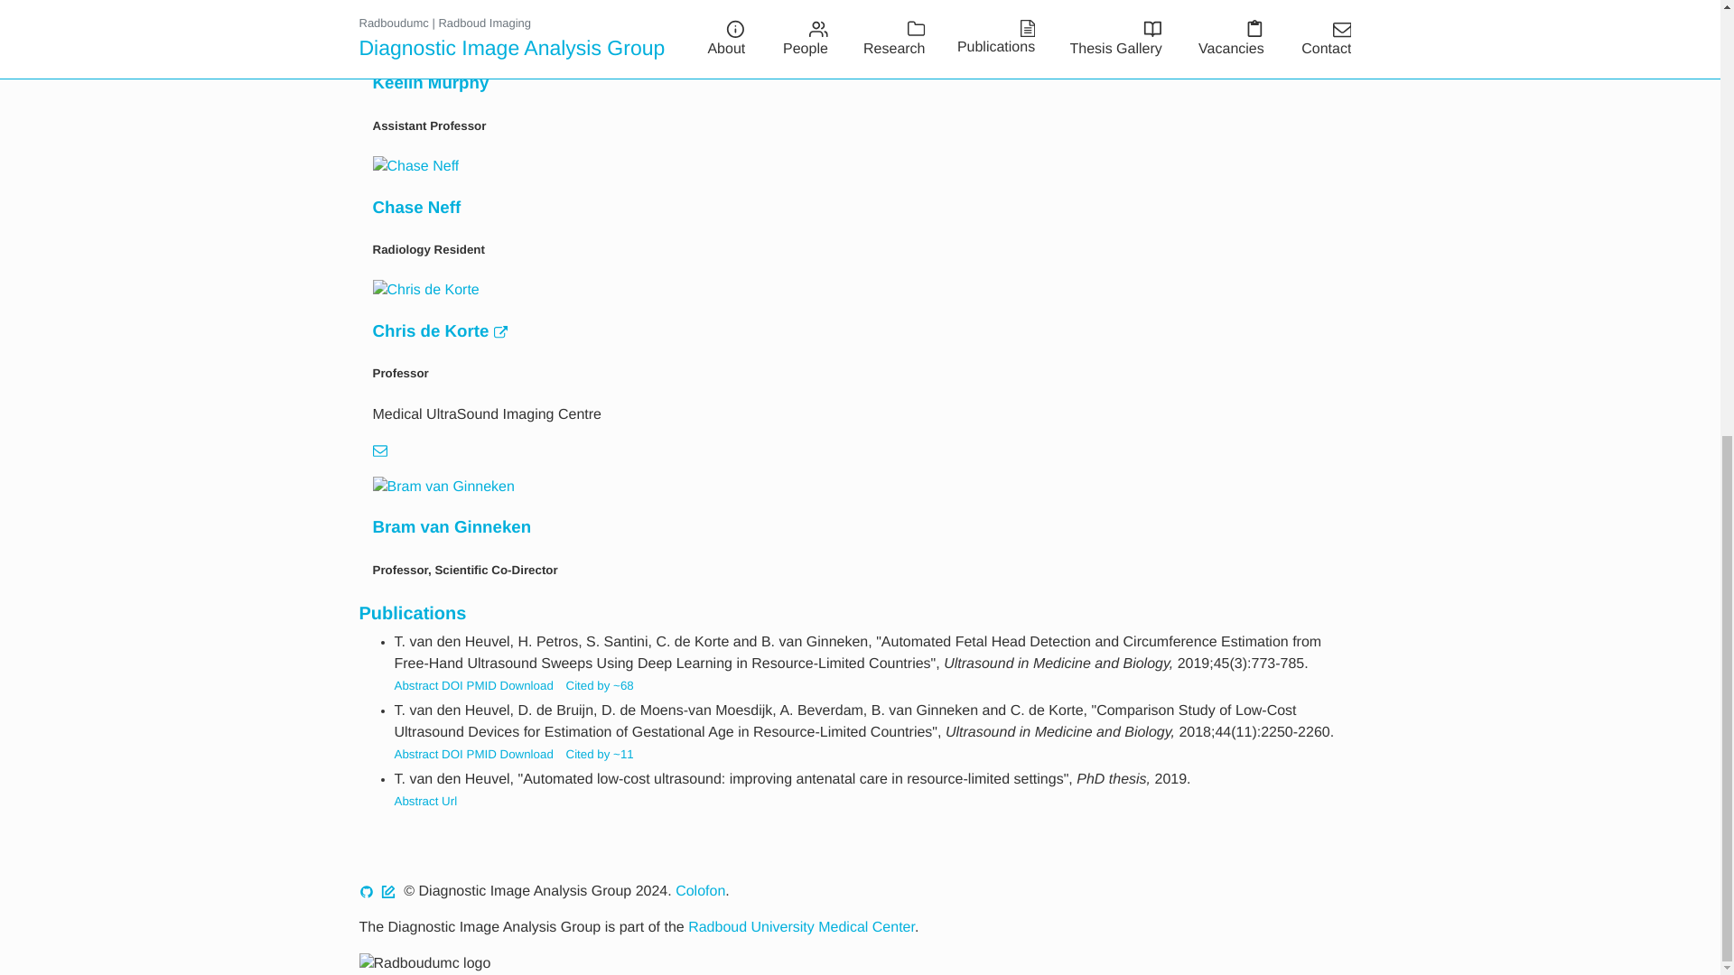  What do you see at coordinates (367, 890) in the screenshot?
I see `Our GitHub repository` at bounding box center [367, 890].